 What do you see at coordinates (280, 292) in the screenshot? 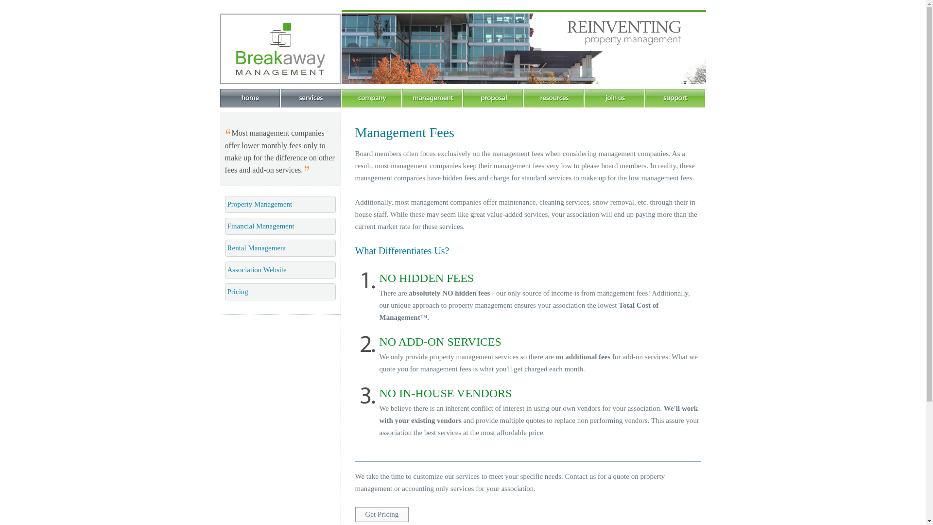
I see `Pricing` at bounding box center [280, 292].